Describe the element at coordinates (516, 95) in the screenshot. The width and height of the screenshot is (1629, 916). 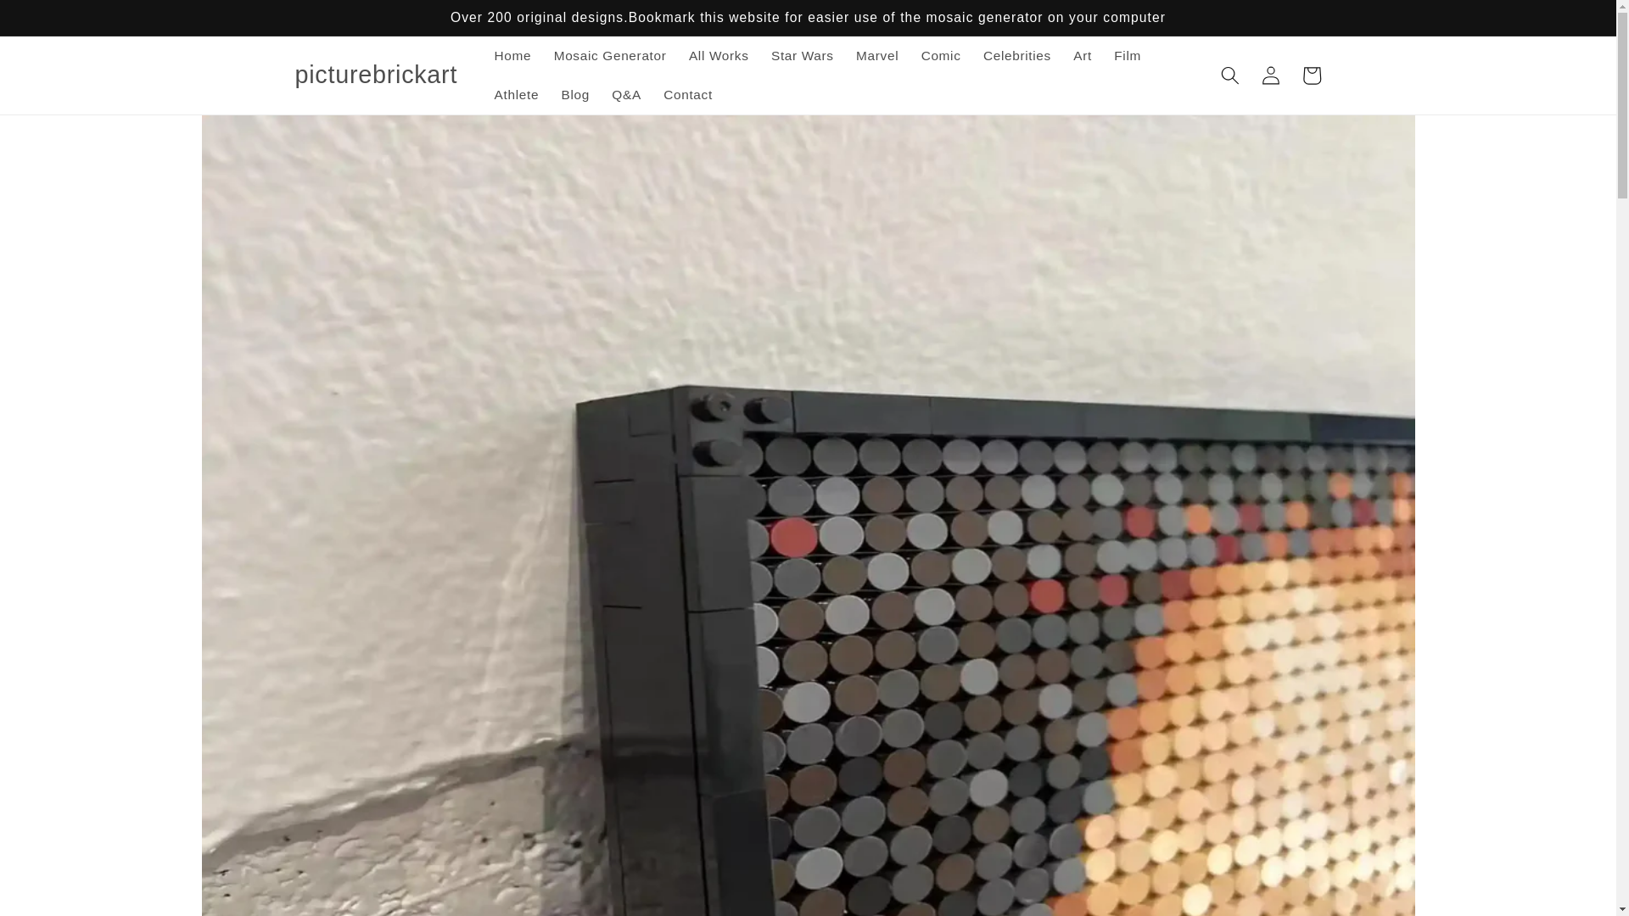
I see `Athlete` at that location.